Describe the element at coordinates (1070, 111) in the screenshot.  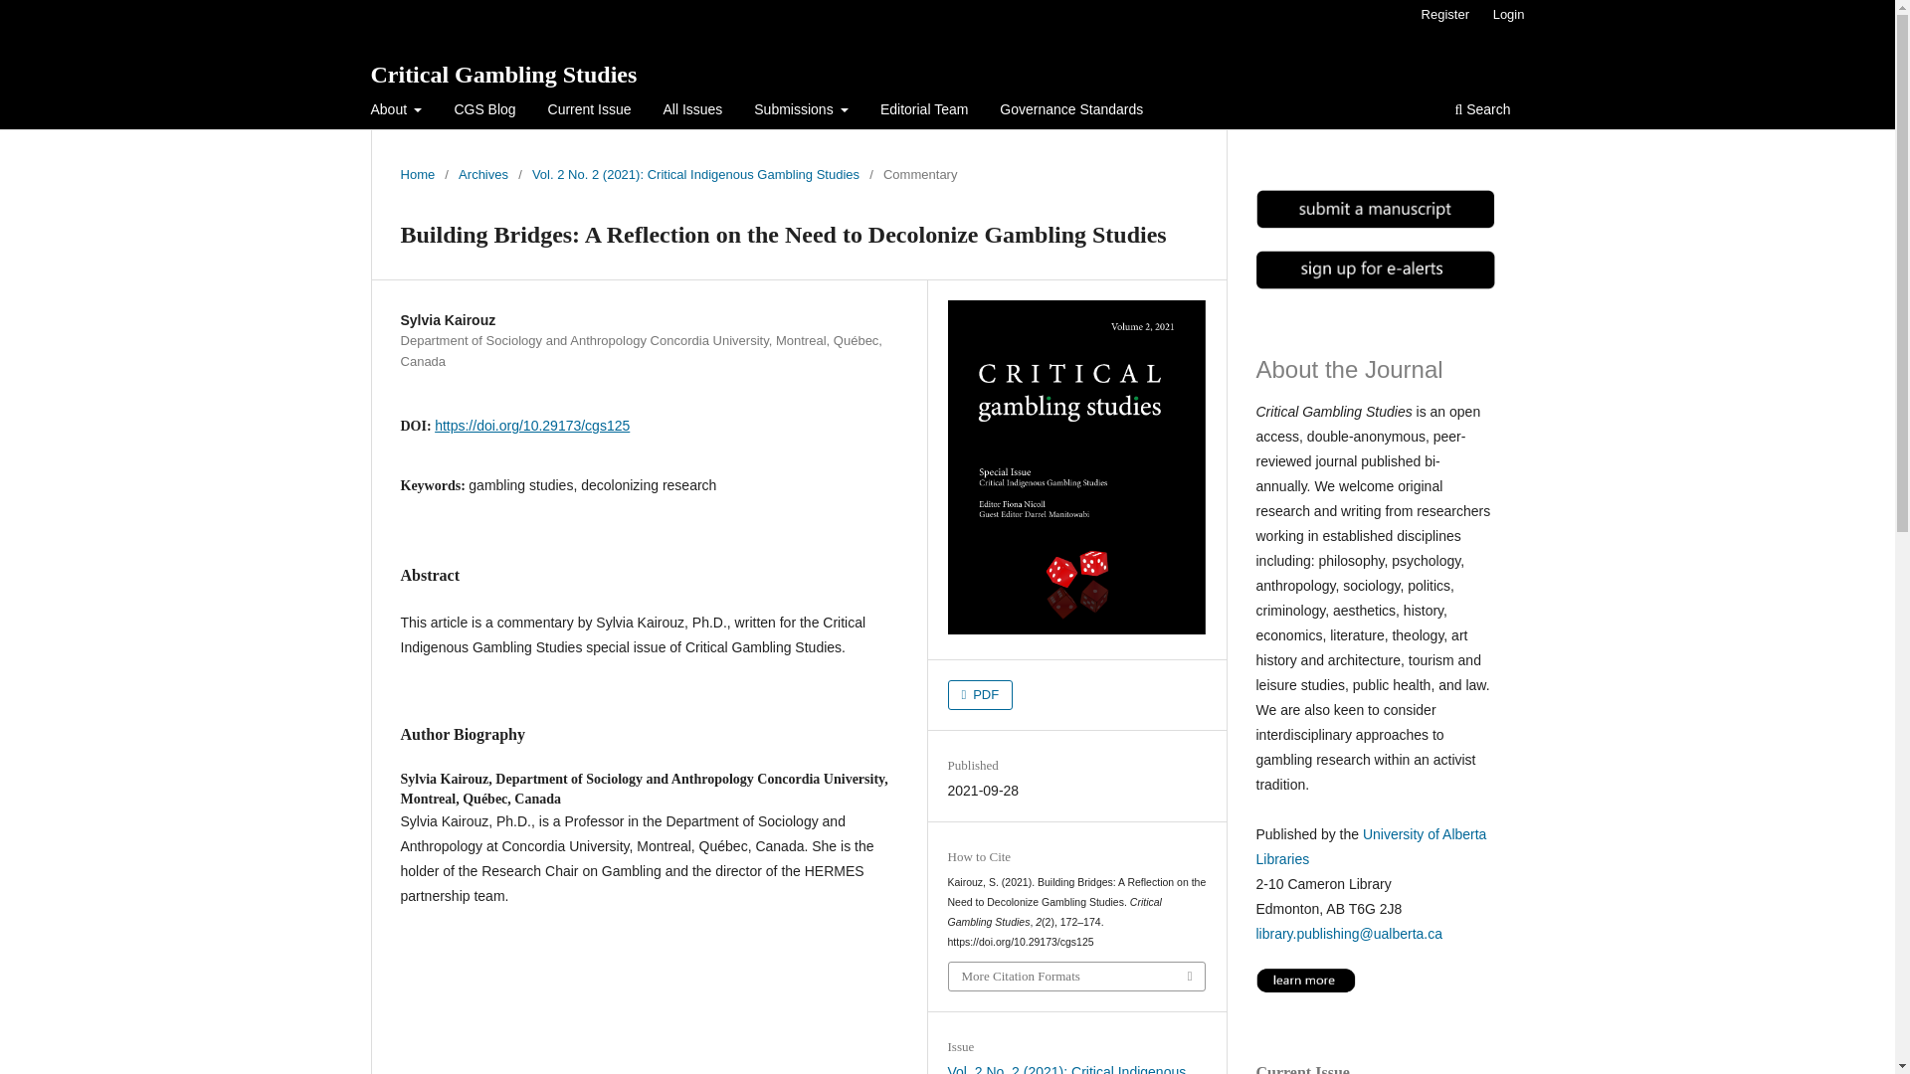
I see `Governance Standards` at that location.